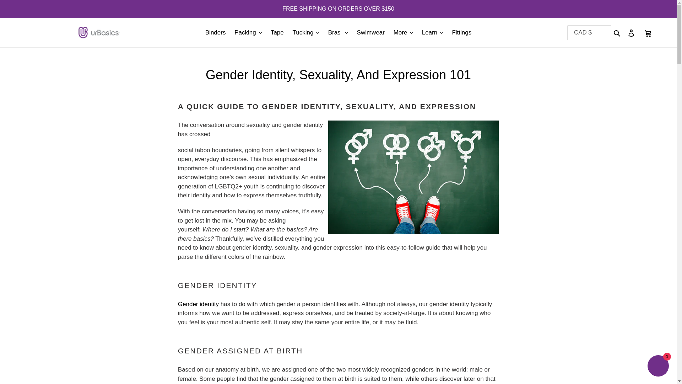 Image resolution: width=682 pixels, height=384 pixels. Describe the element at coordinates (370, 33) in the screenshot. I see `Swimwear` at that location.